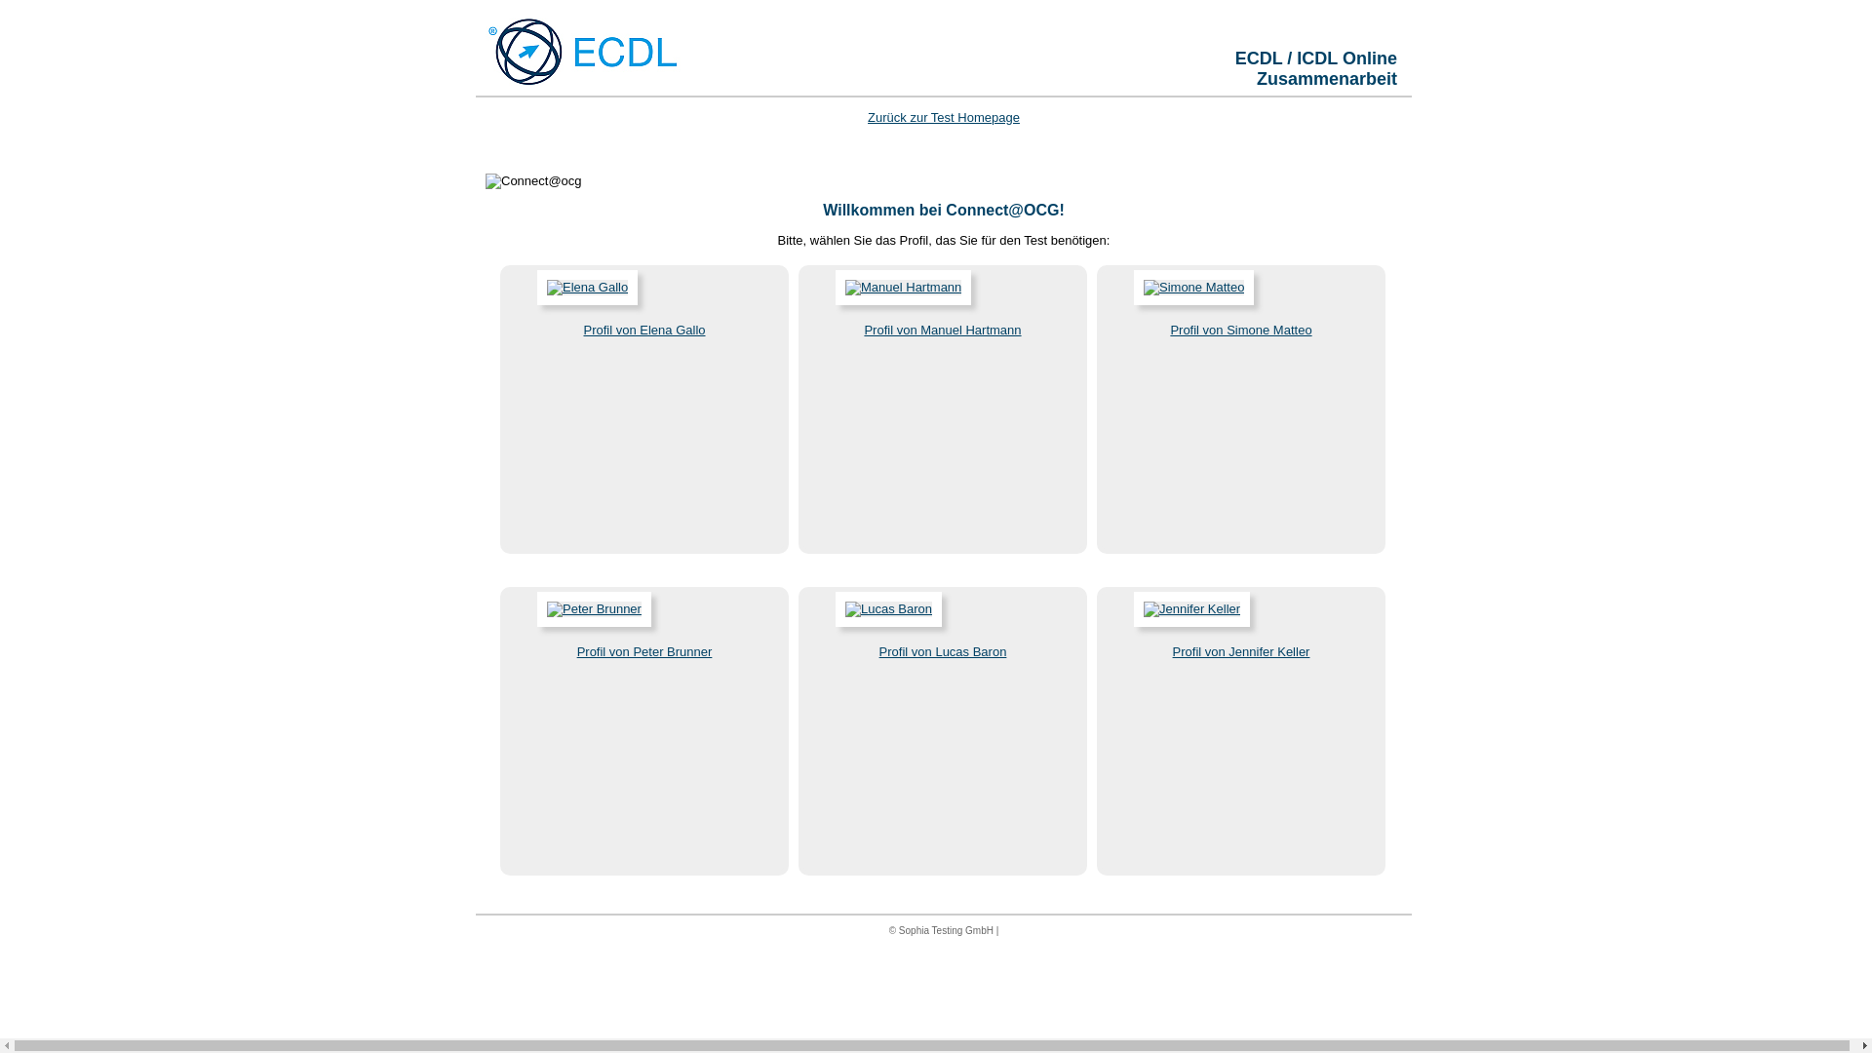  I want to click on Zum Profil von Elena Gallo, so click(571, 300).